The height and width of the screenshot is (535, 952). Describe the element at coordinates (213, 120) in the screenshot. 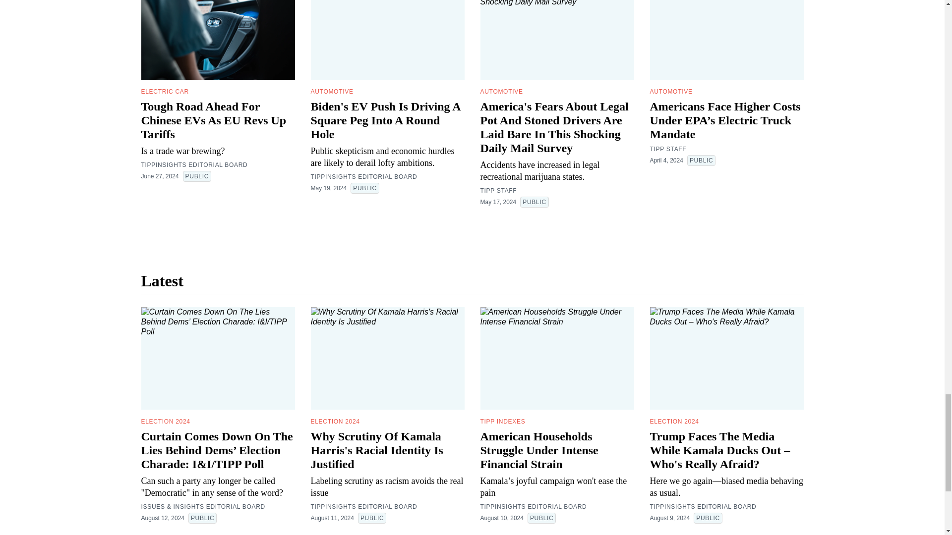

I see `Tough Road Ahead For Chinese EVs As EU Revs Up Tariffs` at that location.